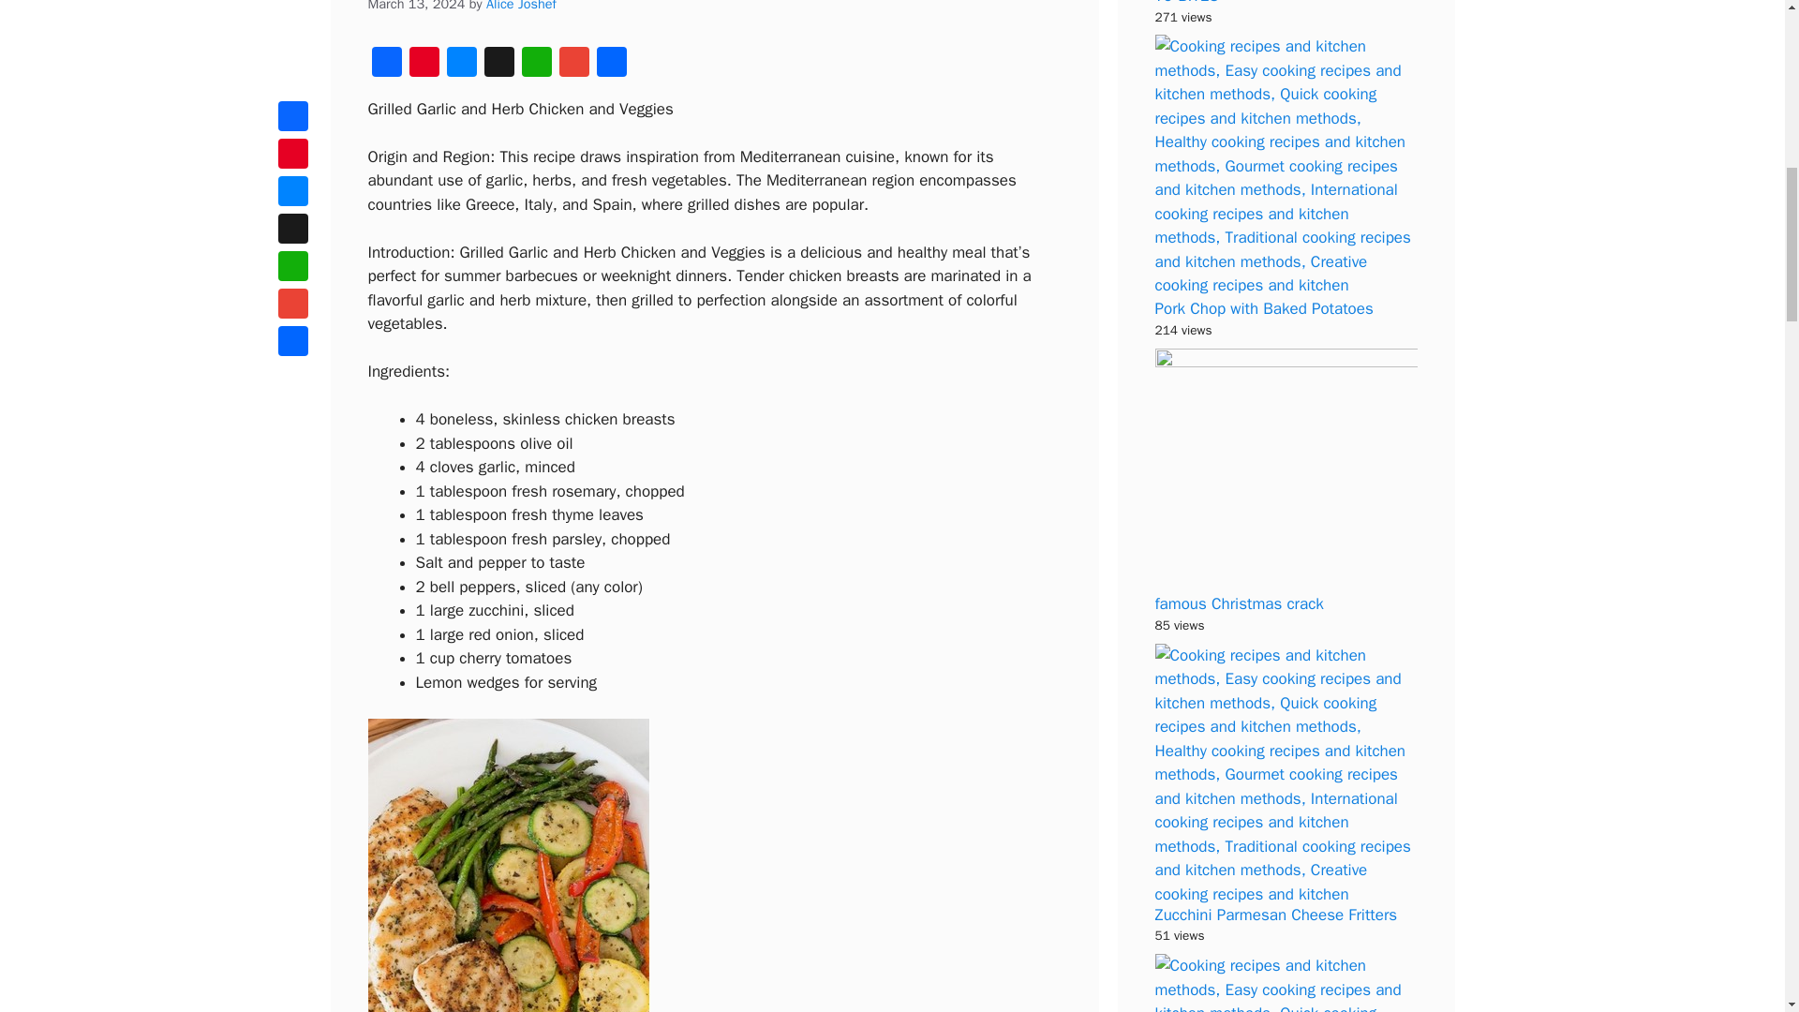 The image size is (1799, 1012). What do you see at coordinates (386, 64) in the screenshot?
I see `Facebook` at bounding box center [386, 64].